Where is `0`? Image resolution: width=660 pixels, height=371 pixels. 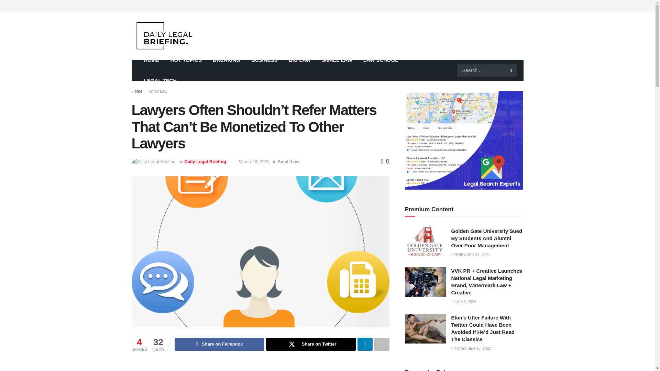 0 is located at coordinates (385, 161).